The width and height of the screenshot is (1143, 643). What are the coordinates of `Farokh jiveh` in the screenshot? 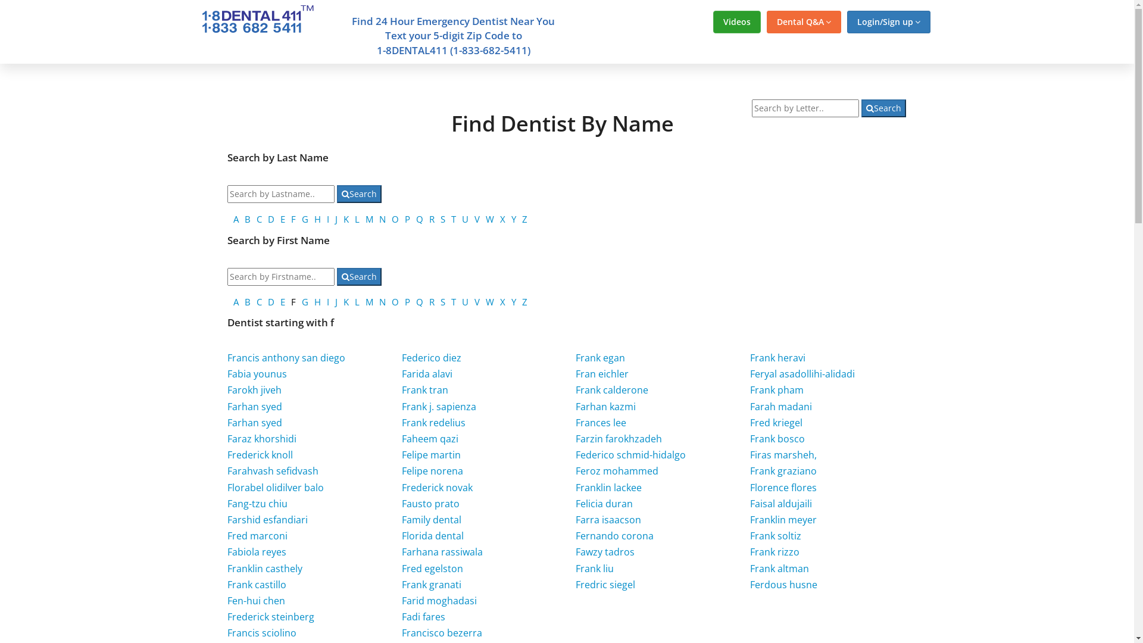 It's located at (255, 390).